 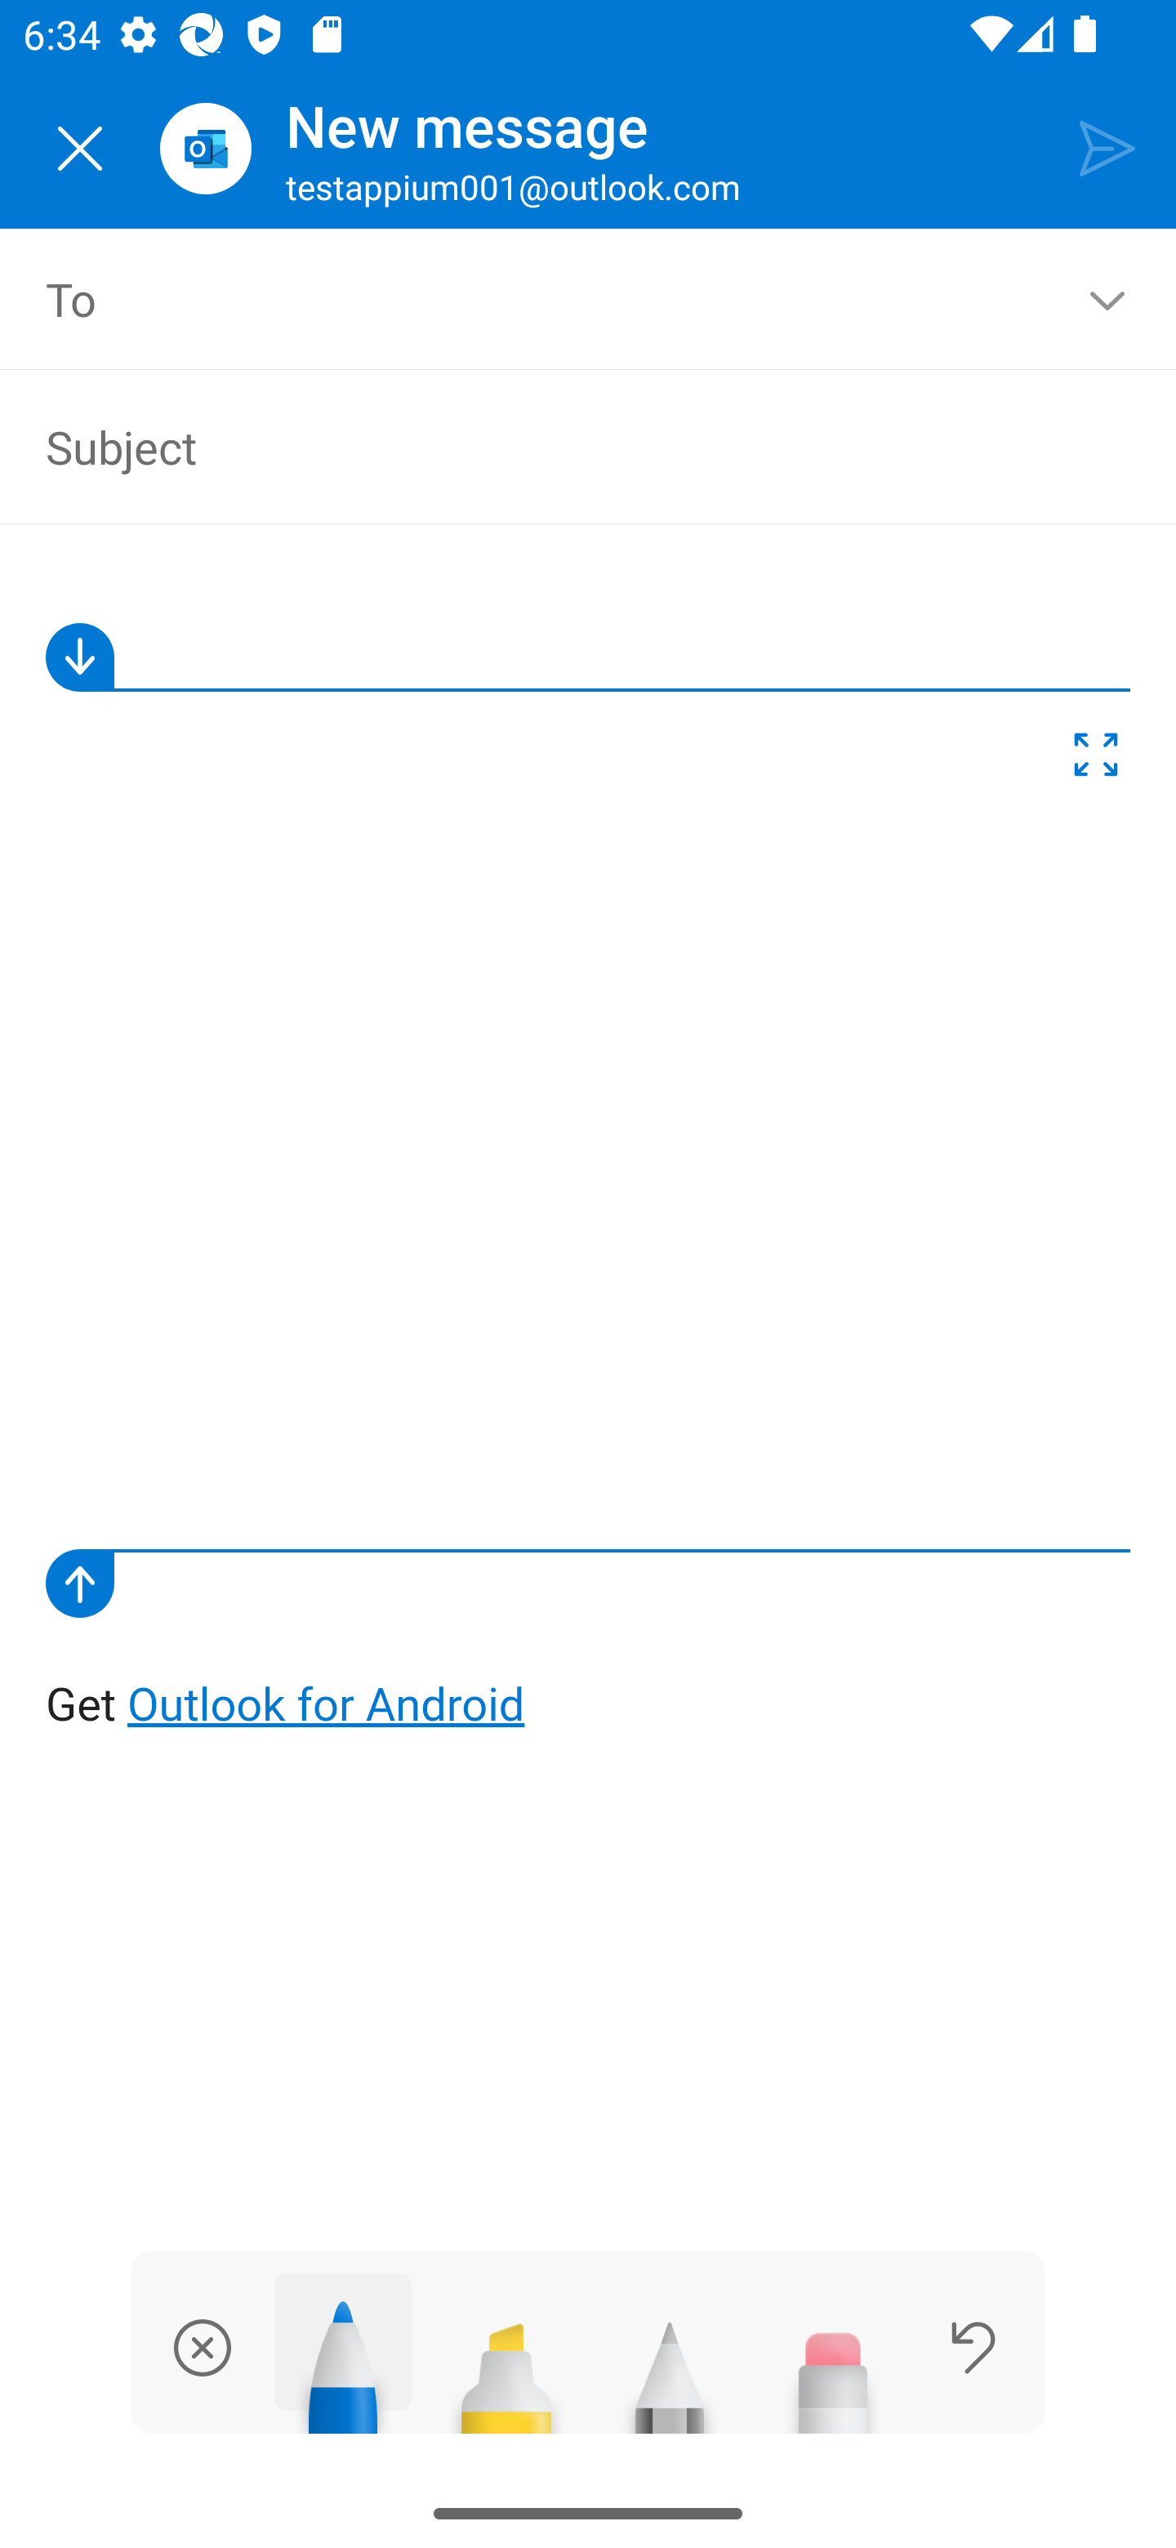 What do you see at coordinates (203, 2347) in the screenshot?
I see `dismiss ink and save drawing` at bounding box center [203, 2347].